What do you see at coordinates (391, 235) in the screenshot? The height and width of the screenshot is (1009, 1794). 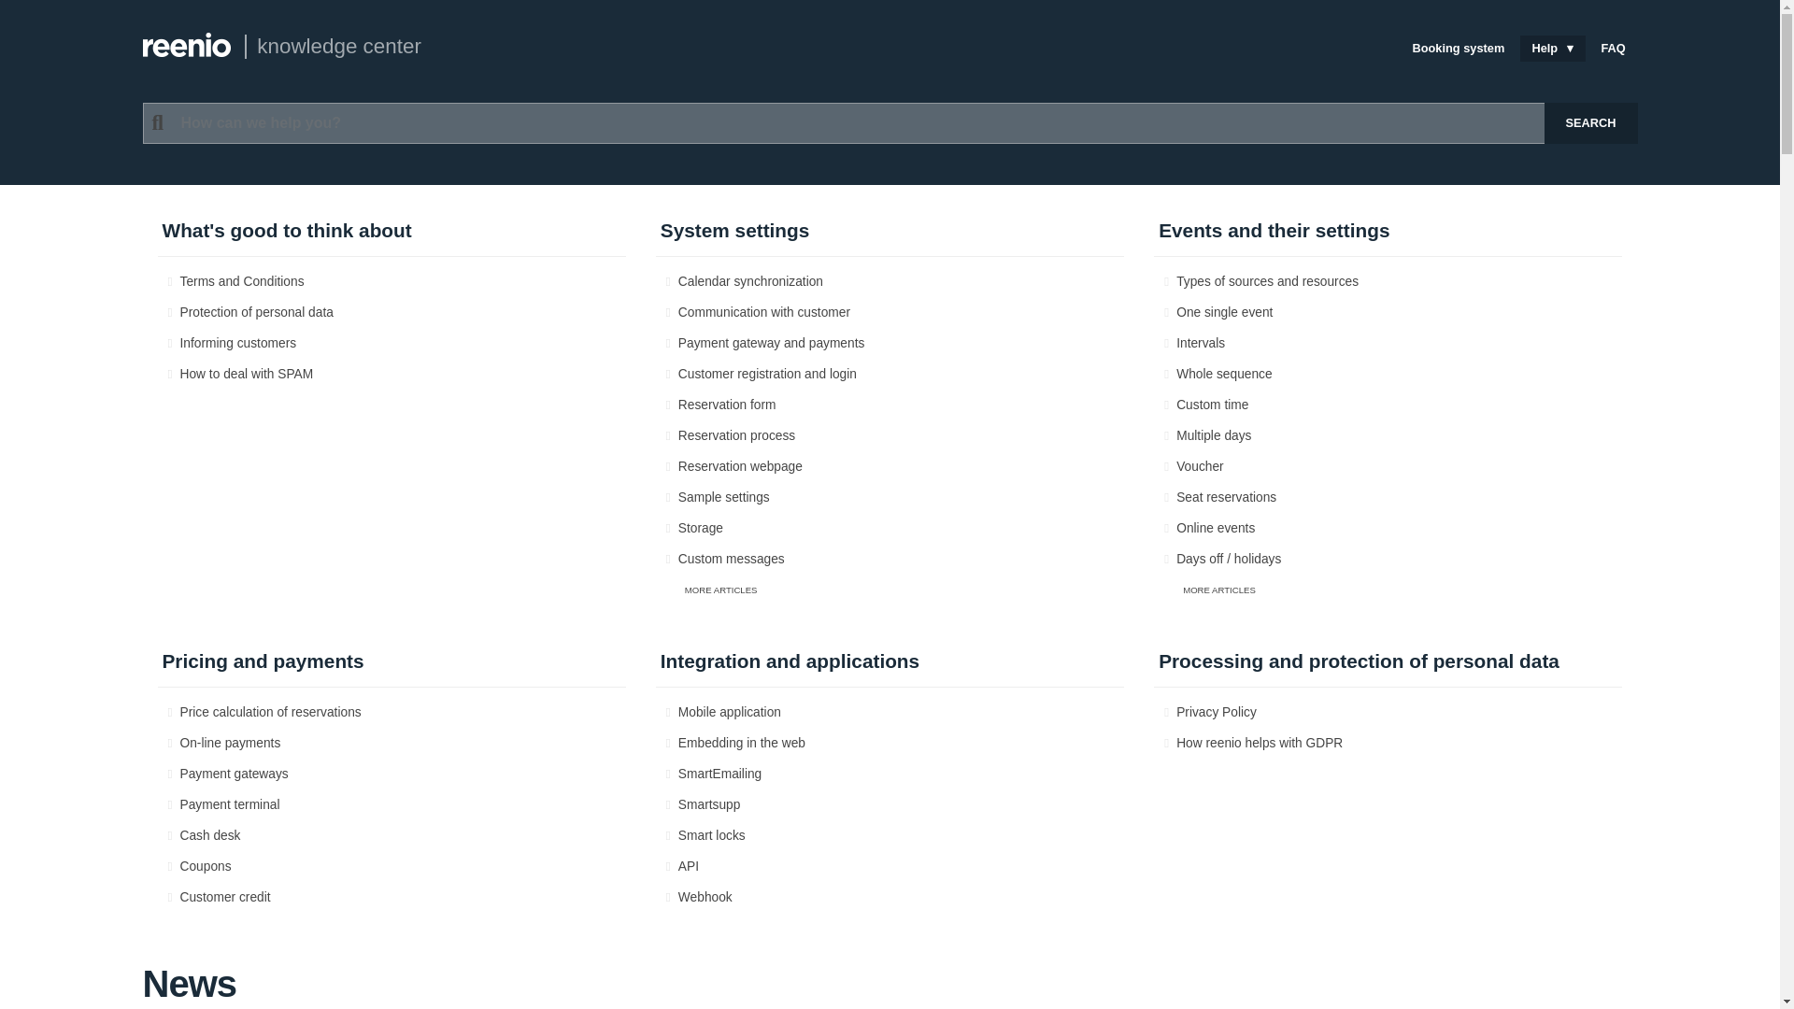 I see `What's good to think about` at bounding box center [391, 235].